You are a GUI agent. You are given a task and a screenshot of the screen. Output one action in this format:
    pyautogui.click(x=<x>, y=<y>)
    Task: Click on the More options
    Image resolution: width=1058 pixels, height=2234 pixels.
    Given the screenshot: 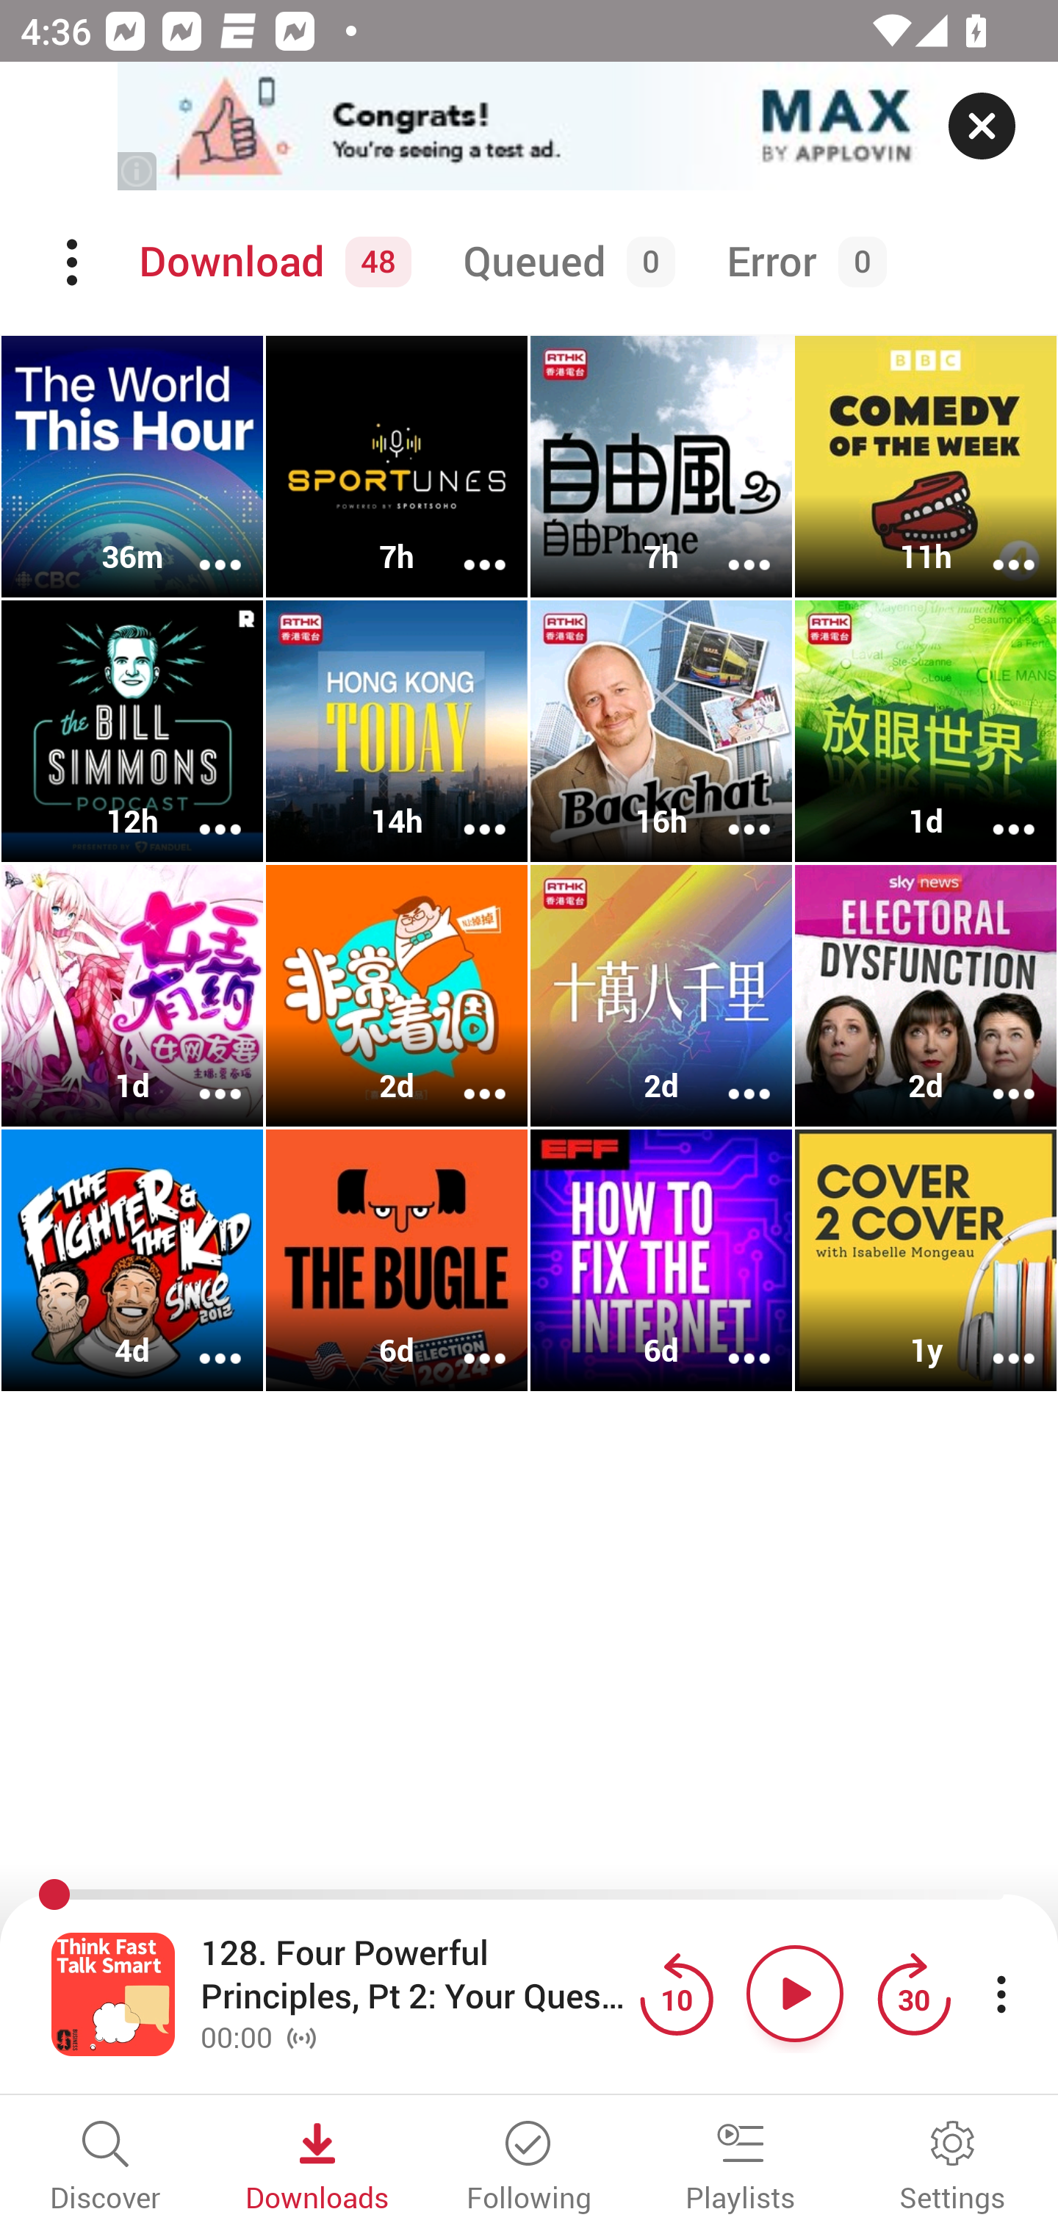 What is the action you would take?
    pyautogui.click(x=201, y=811)
    